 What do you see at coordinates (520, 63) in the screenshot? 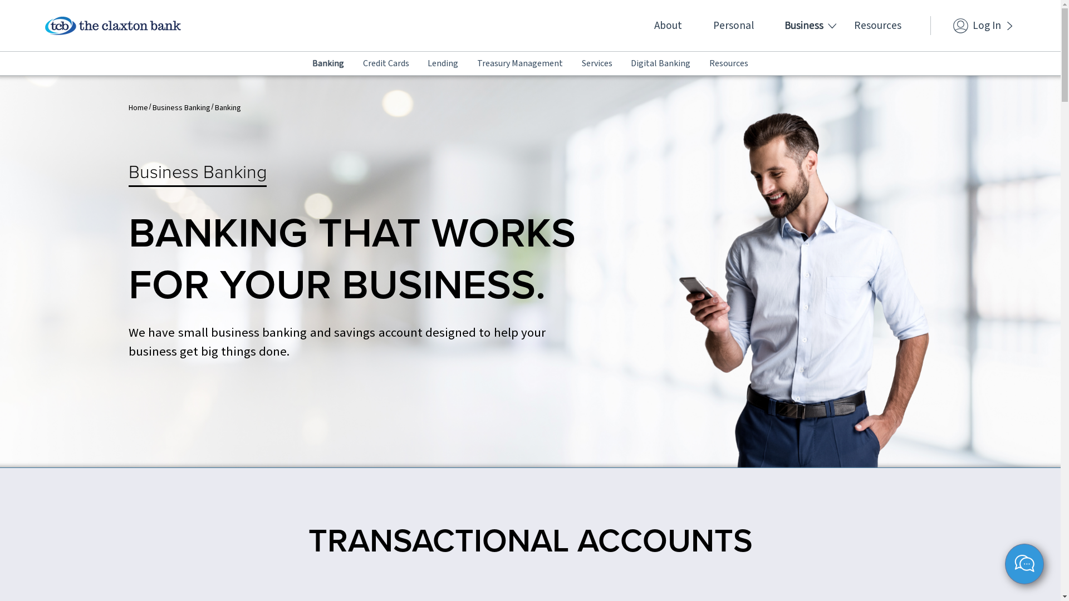
I see `Treasury Management` at bounding box center [520, 63].